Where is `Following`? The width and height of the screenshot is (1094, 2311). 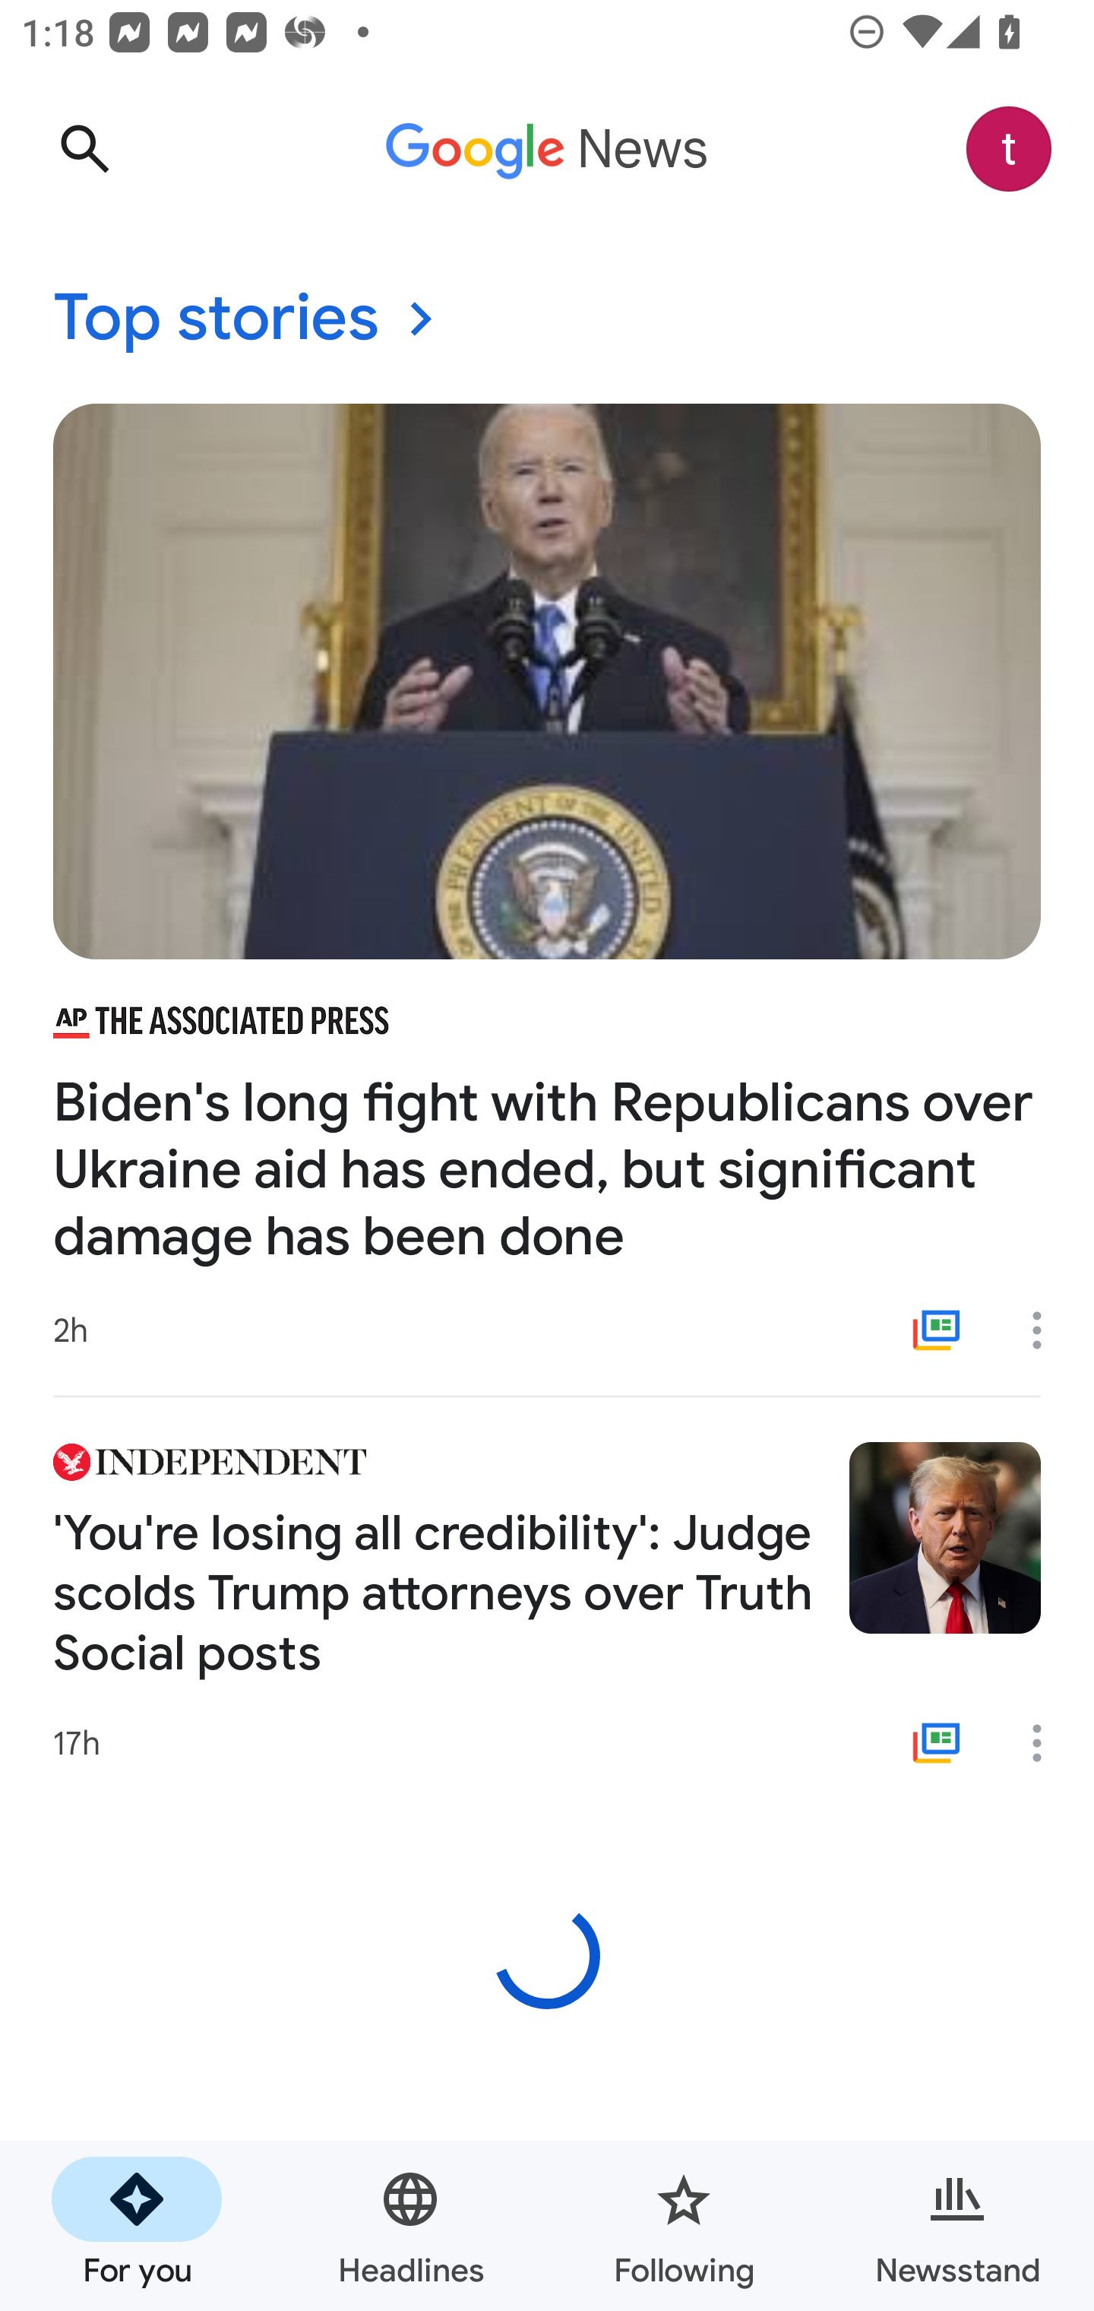 Following is located at coordinates (684, 2226).